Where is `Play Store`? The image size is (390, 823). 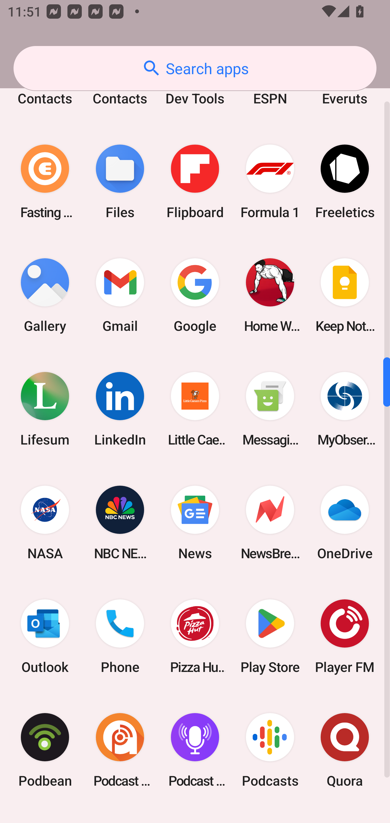
Play Store is located at coordinates (270, 636).